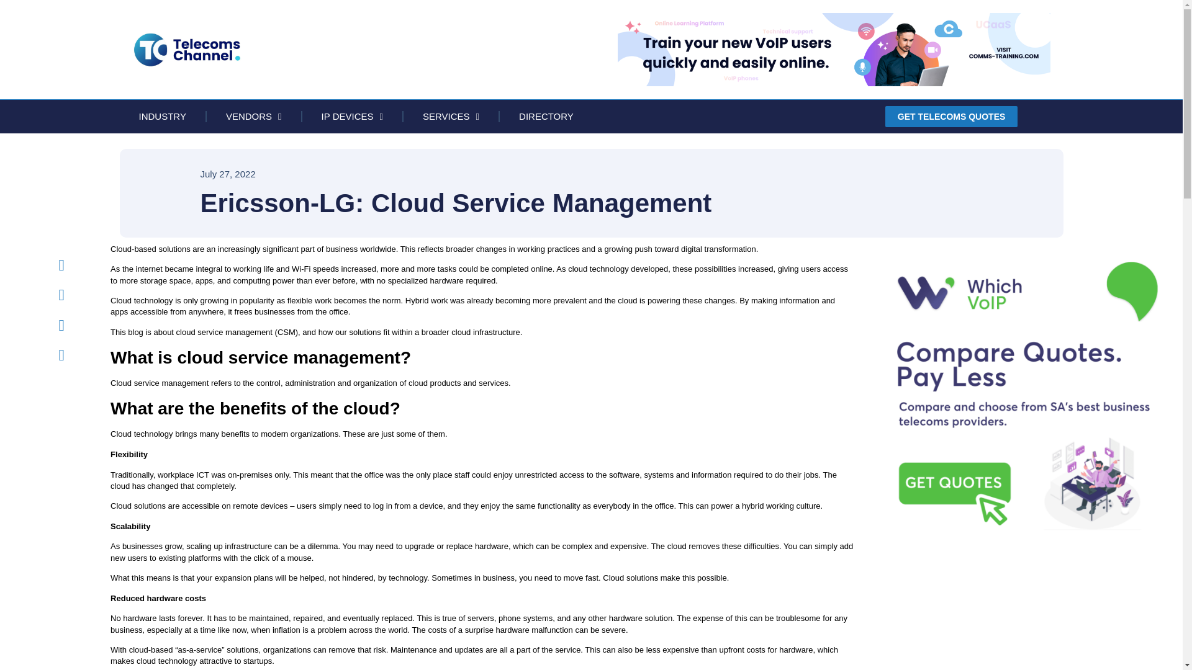 This screenshot has height=670, width=1192. Describe the element at coordinates (451, 116) in the screenshot. I see `SERVICES` at that location.